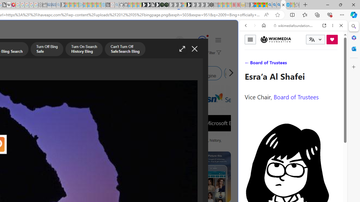 The height and width of the screenshot is (202, 360). What do you see at coordinates (335, 65) in the screenshot?
I see `Class: b_serphb` at bounding box center [335, 65].